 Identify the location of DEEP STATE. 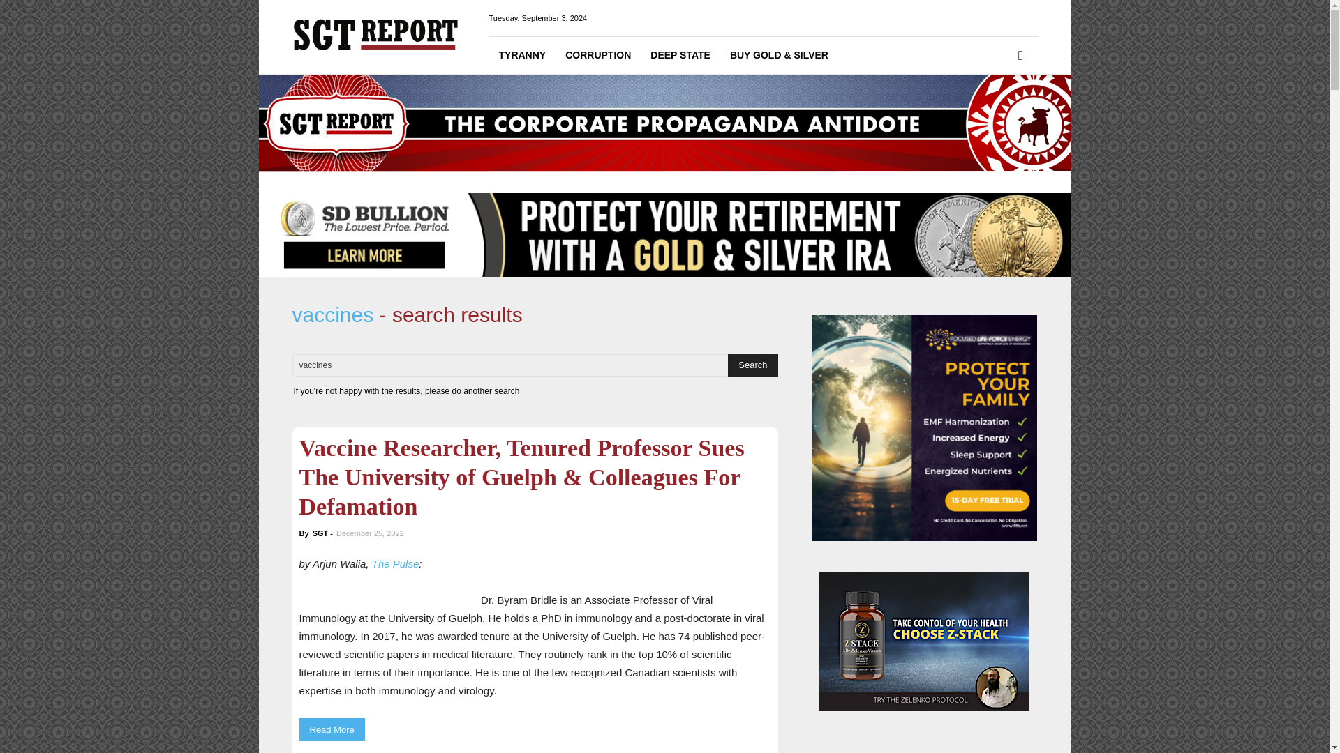
(680, 54).